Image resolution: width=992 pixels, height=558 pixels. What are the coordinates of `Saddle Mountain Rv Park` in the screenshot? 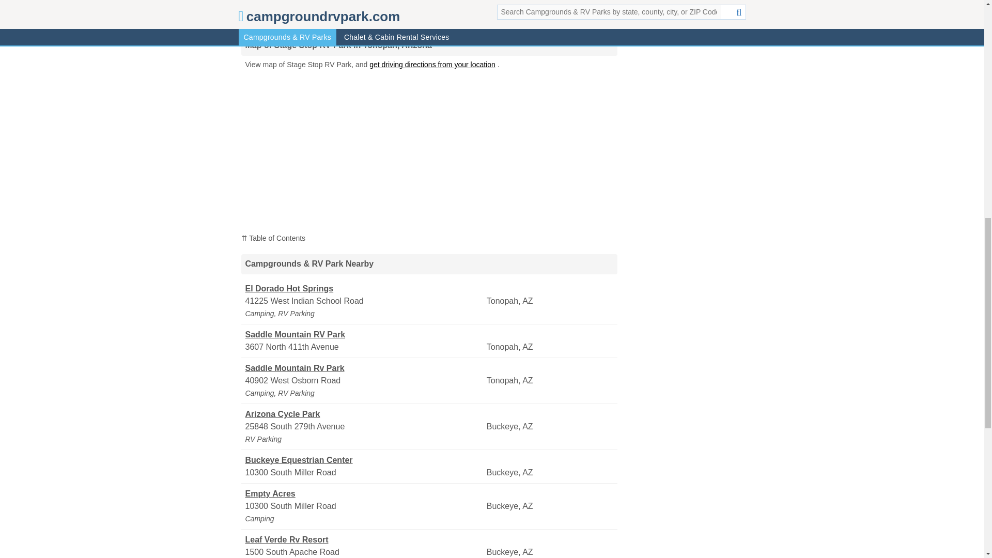 It's located at (364, 368).